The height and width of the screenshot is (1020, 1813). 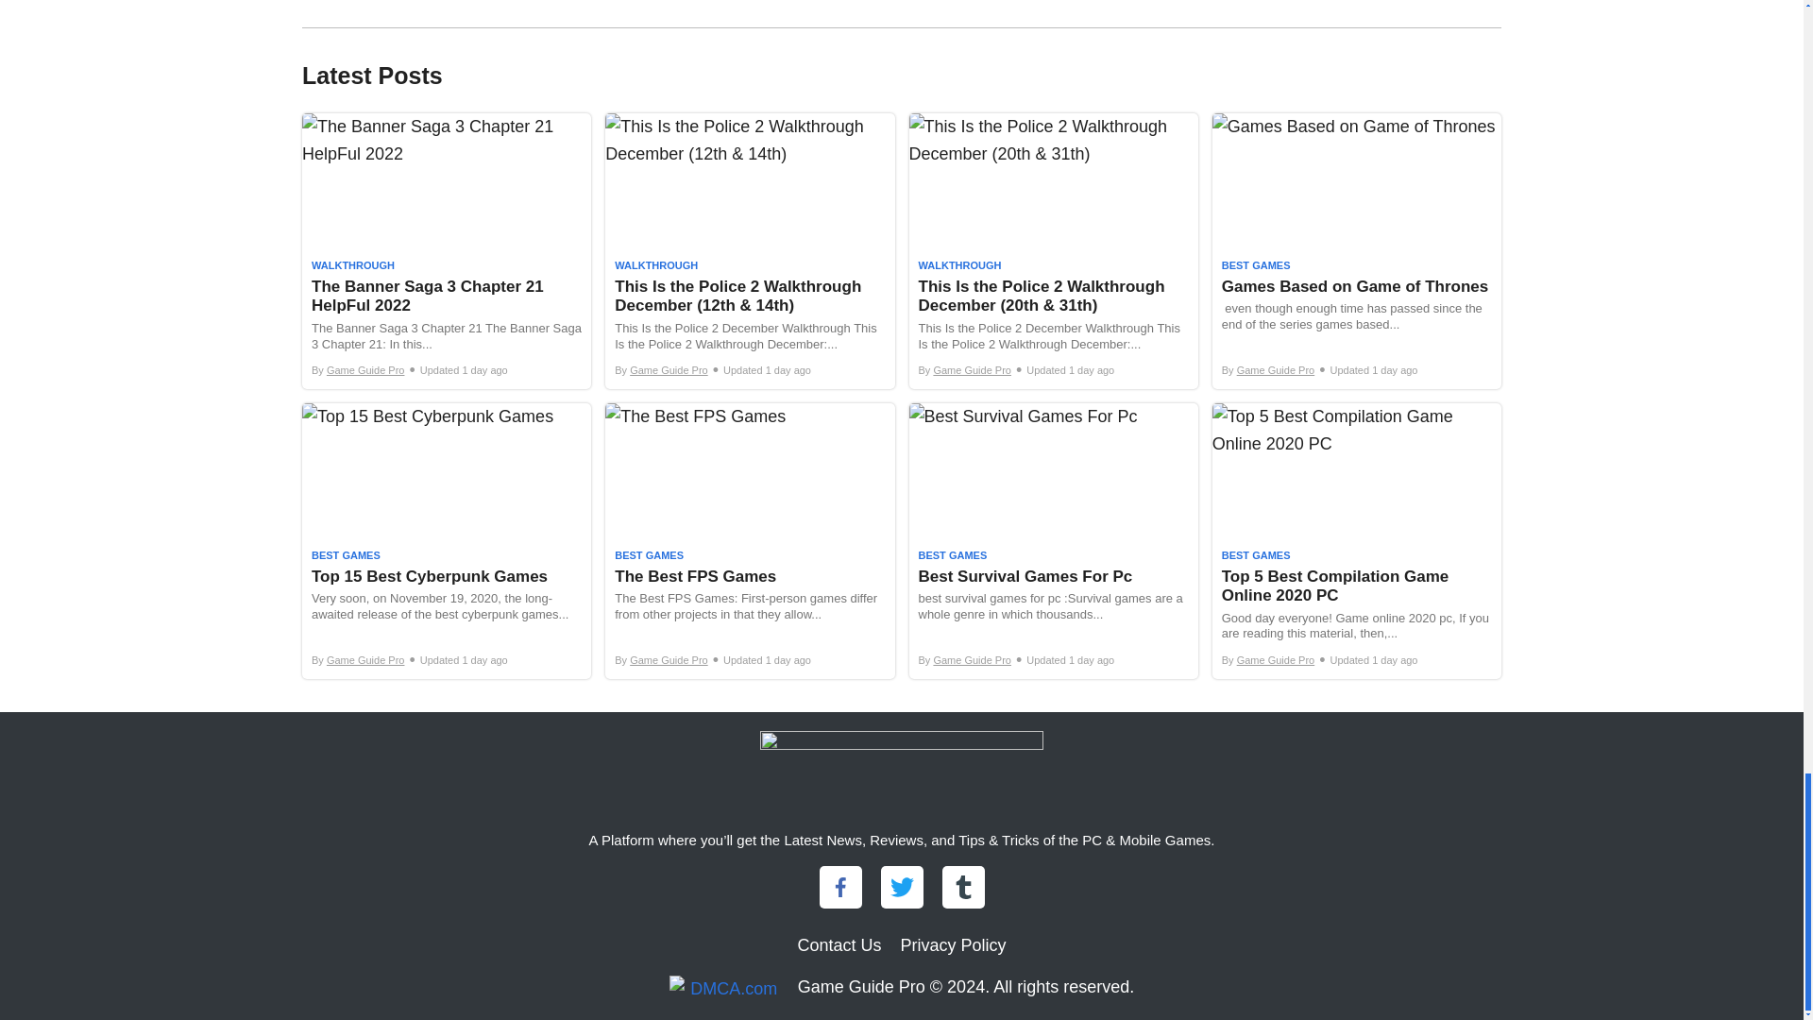 What do you see at coordinates (446, 250) in the screenshot?
I see `Permanent Link to The Banner Saga 3 Chapter 21 HelpFul 2022` at bounding box center [446, 250].